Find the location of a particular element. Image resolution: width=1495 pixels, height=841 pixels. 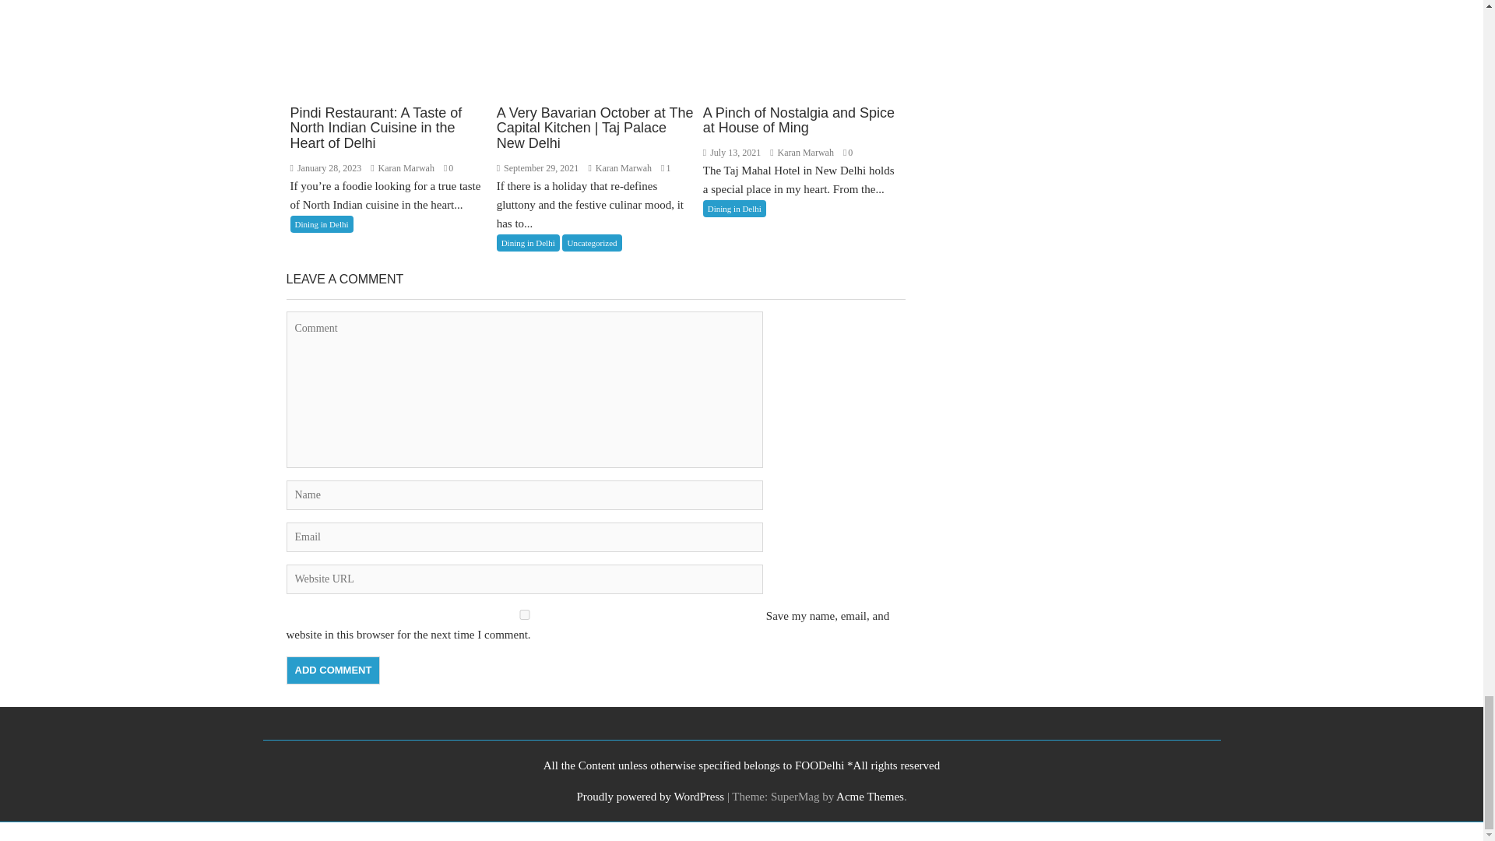

Karan Marwah is located at coordinates (403, 168).